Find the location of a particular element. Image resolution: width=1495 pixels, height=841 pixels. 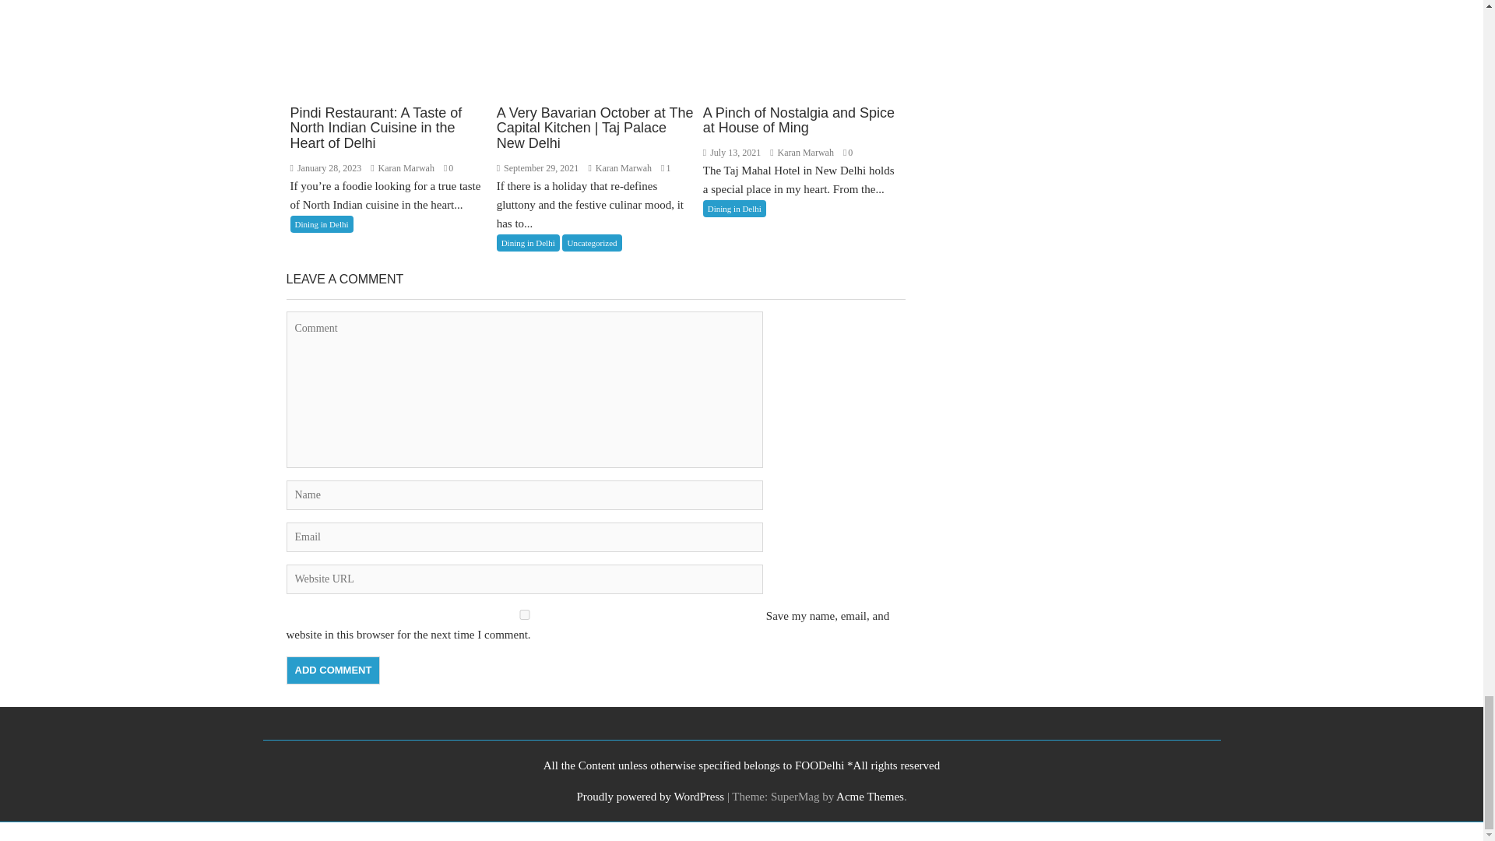

Karan Marwah is located at coordinates (403, 168).